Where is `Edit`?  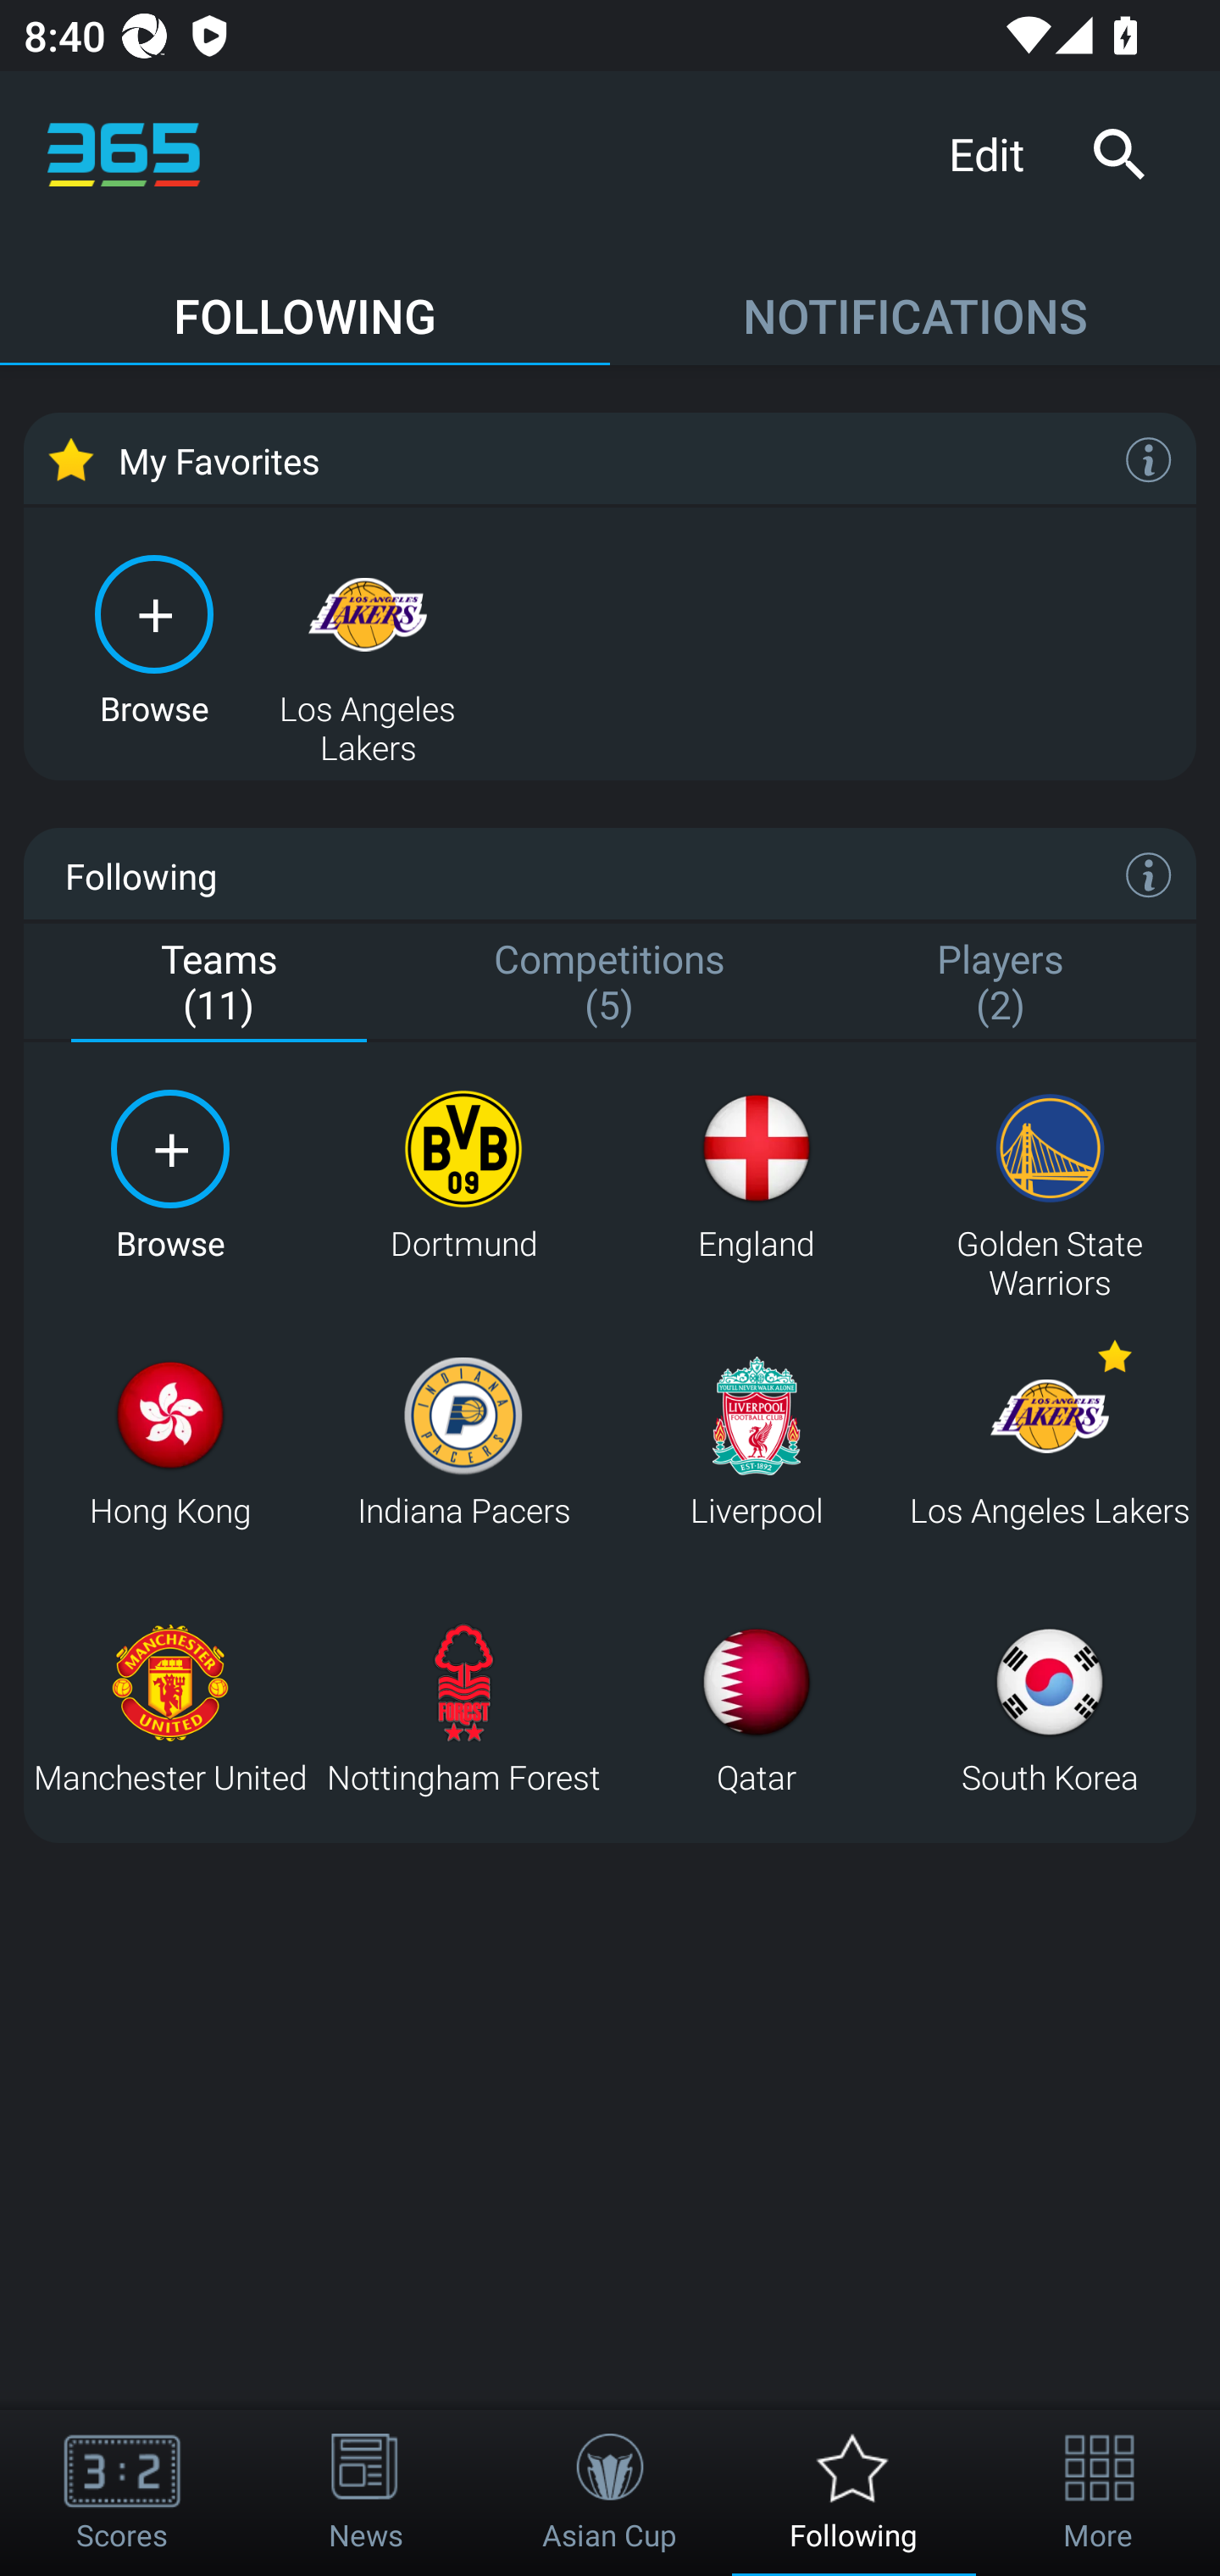
Edit is located at coordinates (998, 153).